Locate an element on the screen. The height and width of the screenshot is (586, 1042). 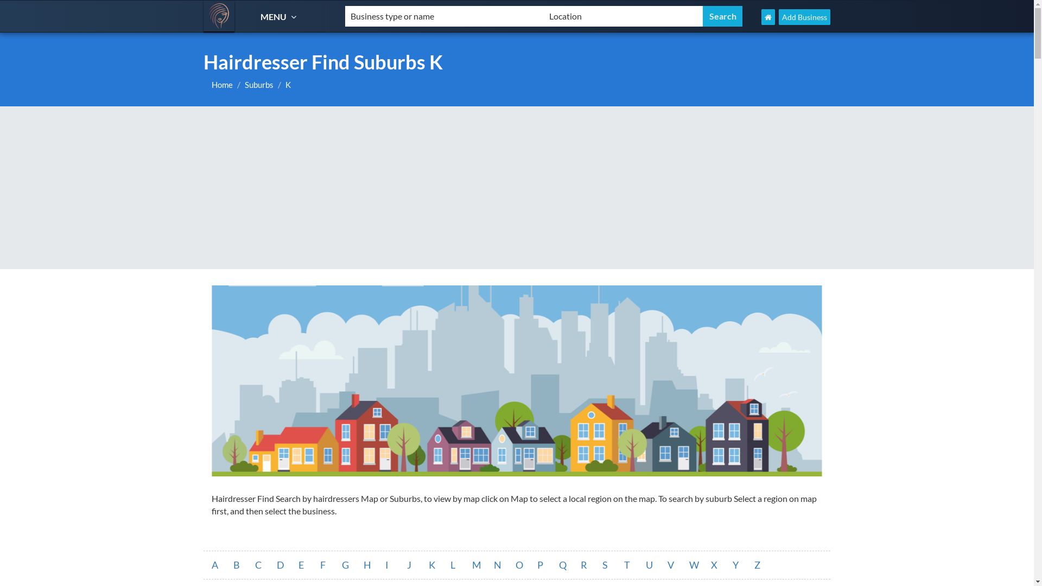
E is located at coordinates (309, 565).